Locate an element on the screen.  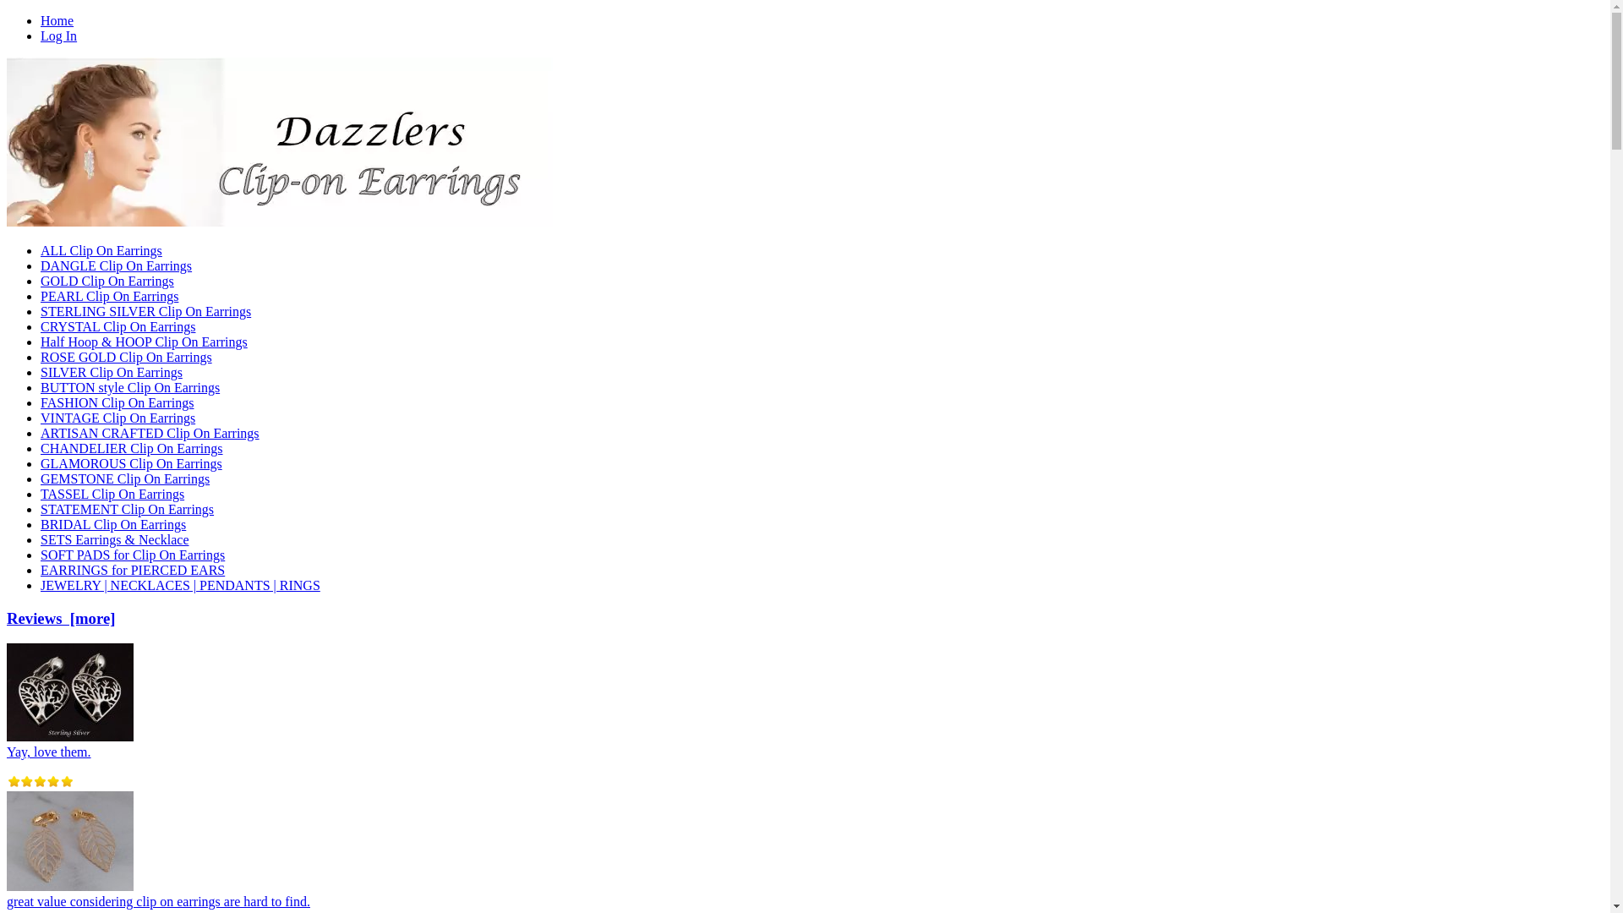
PEARL Clip On Earrings is located at coordinates (110, 296).